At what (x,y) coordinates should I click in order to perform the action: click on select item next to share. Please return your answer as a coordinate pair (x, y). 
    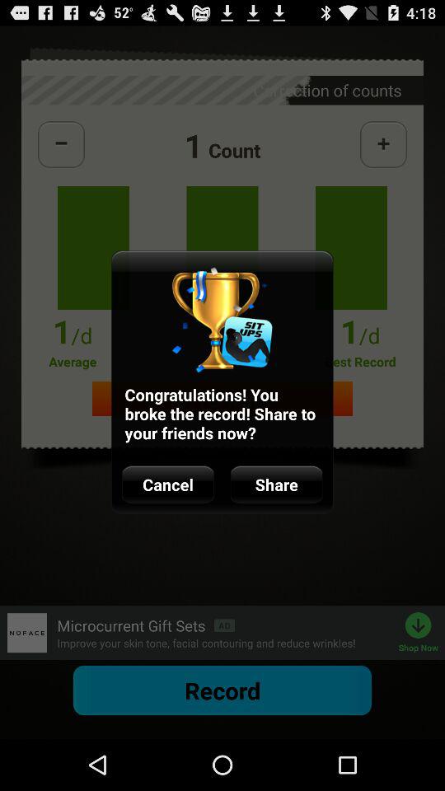
    Looking at the image, I should click on (168, 484).